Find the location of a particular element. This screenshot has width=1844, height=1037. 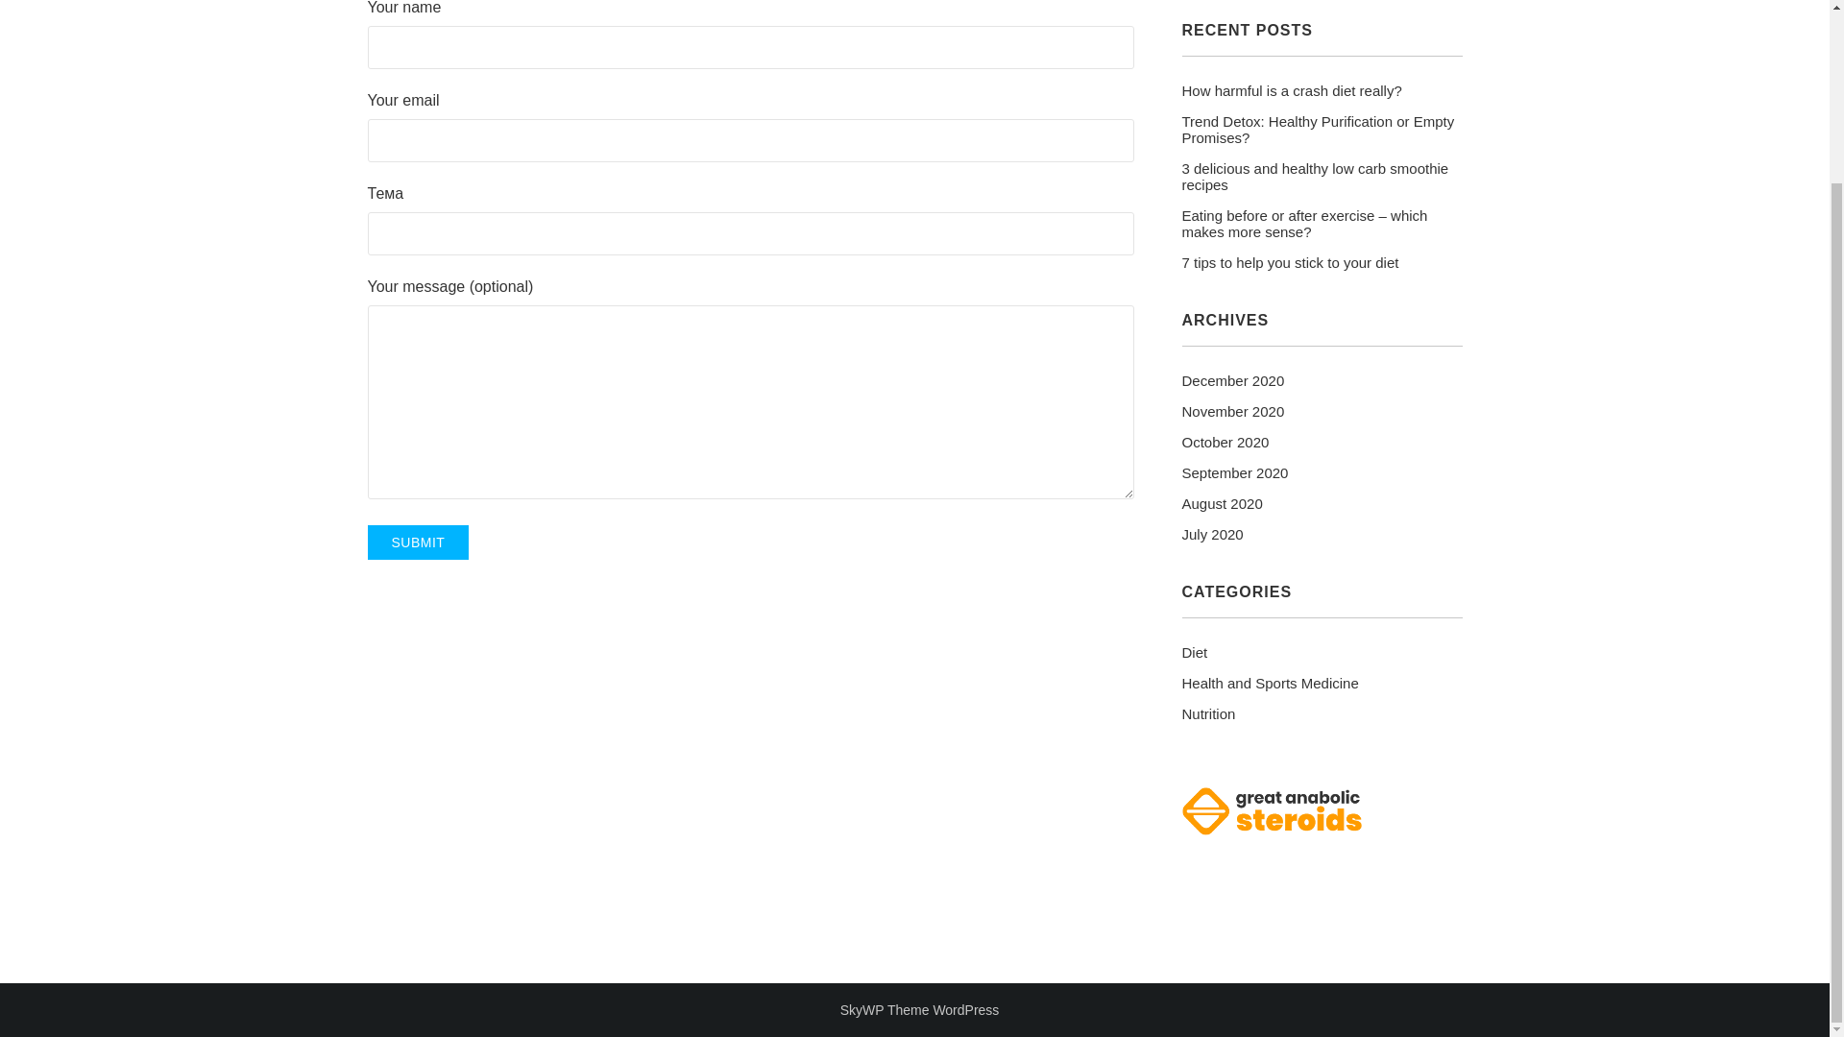

3 delicious and healthy low carb smoothie recipes is located at coordinates (1322, 177).